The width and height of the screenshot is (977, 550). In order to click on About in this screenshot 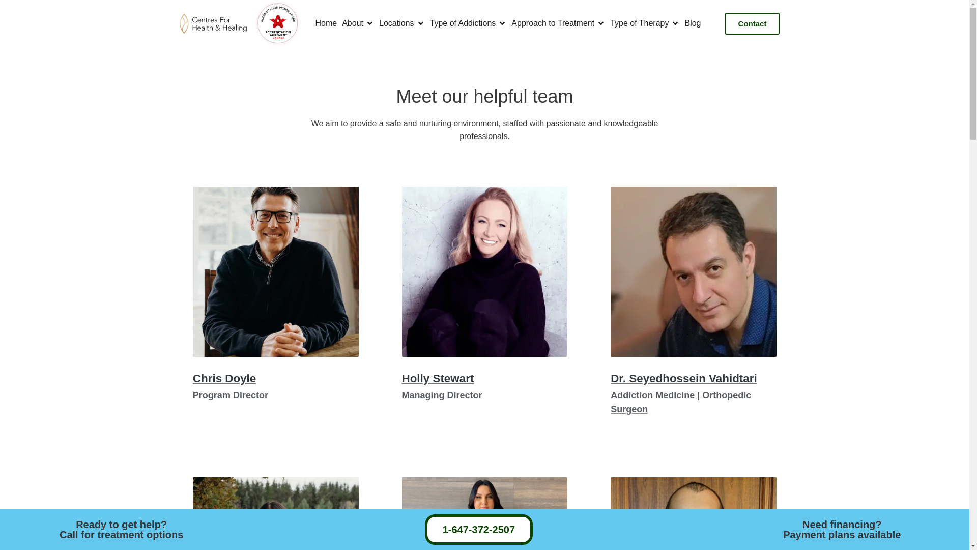, I will do `click(353, 23)`.